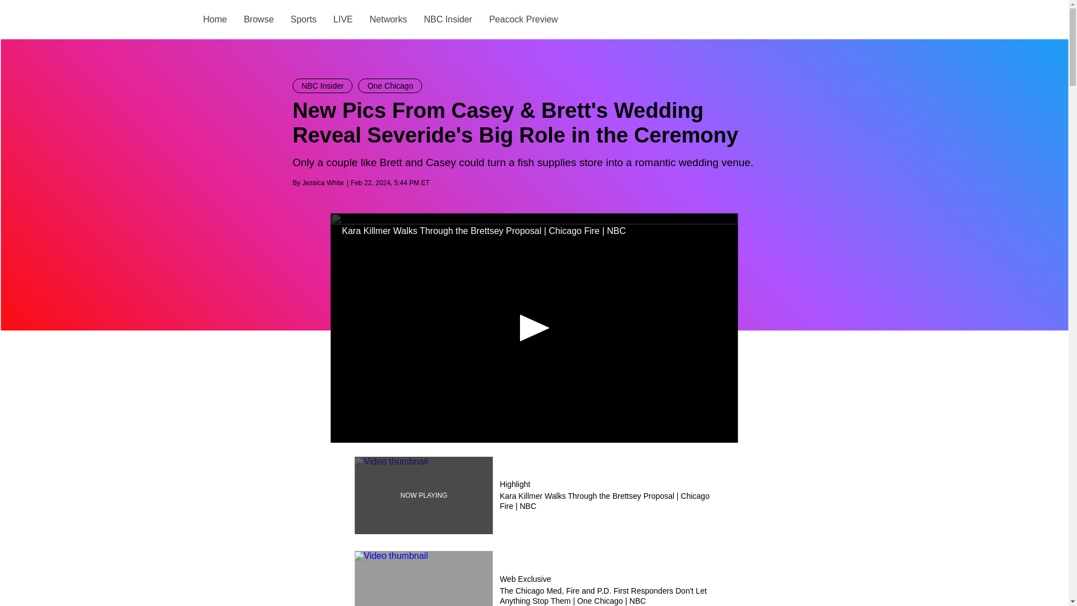 The height and width of the screenshot is (606, 1077). I want to click on Peacock Preview, so click(523, 19).